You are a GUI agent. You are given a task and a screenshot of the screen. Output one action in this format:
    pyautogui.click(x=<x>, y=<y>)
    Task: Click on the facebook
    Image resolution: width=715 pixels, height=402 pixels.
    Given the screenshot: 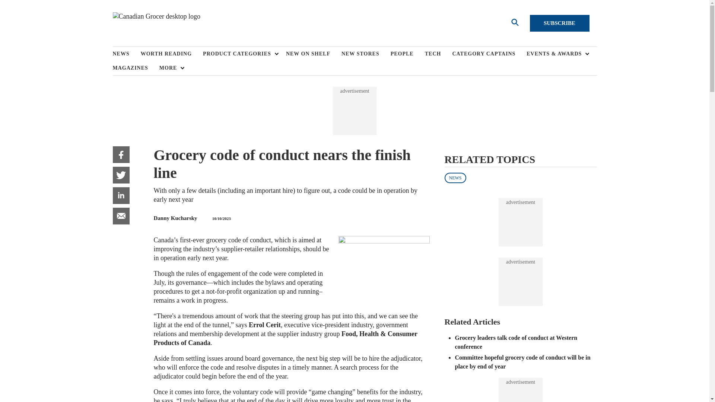 What is the action you would take?
    pyautogui.click(x=121, y=155)
    